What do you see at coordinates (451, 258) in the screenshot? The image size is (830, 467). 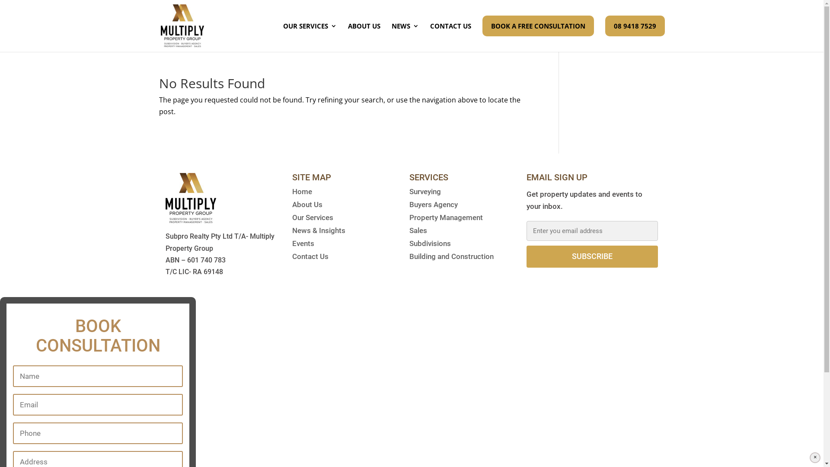 I see `Building and Construction` at bounding box center [451, 258].